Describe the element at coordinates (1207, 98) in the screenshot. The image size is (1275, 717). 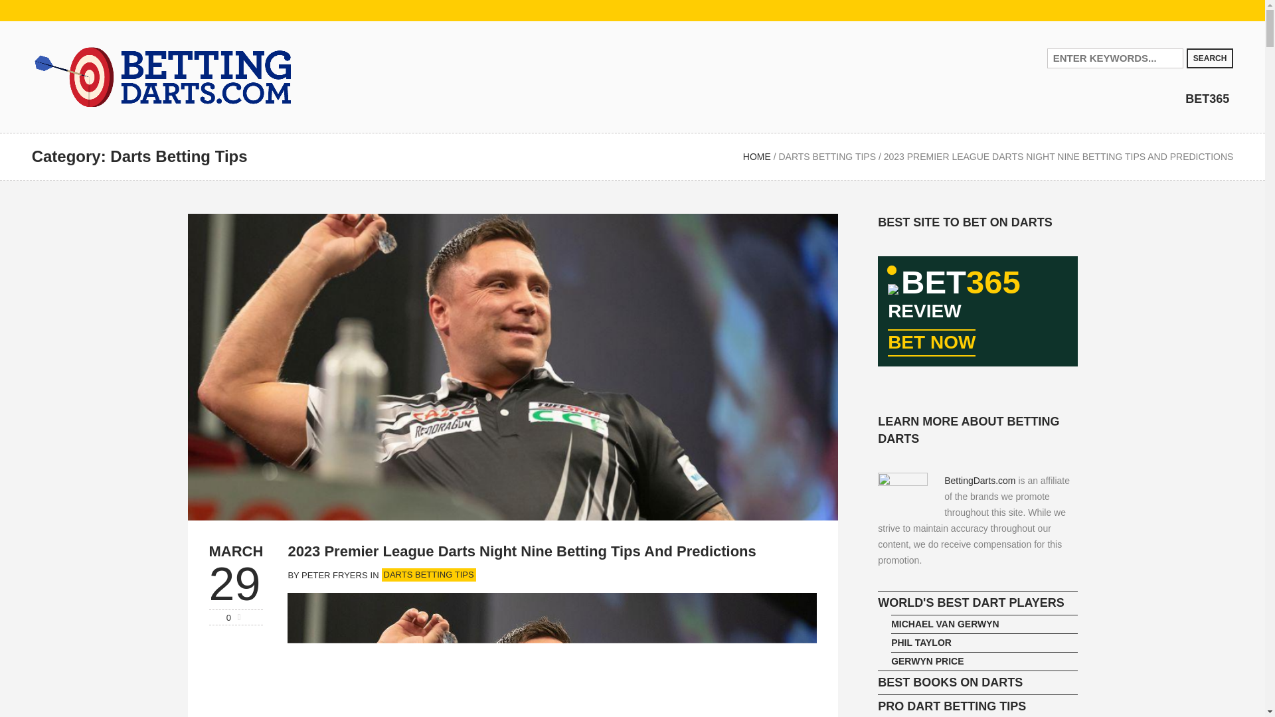
I see `BET365` at that location.